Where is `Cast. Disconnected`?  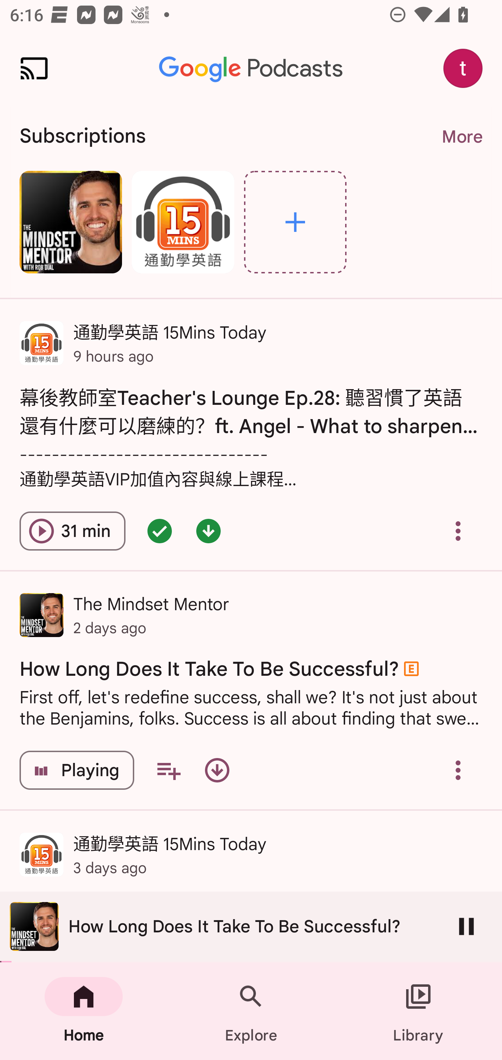 Cast. Disconnected is located at coordinates (34, 68).